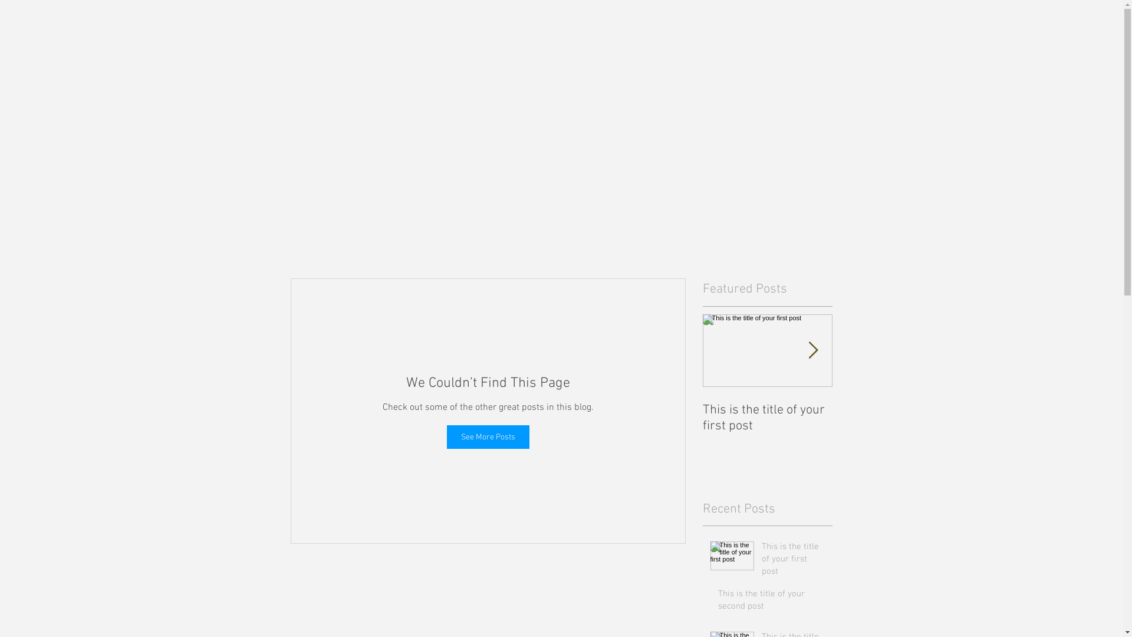  Describe the element at coordinates (794, 562) in the screenshot. I see `This is the title of your first post` at that location.